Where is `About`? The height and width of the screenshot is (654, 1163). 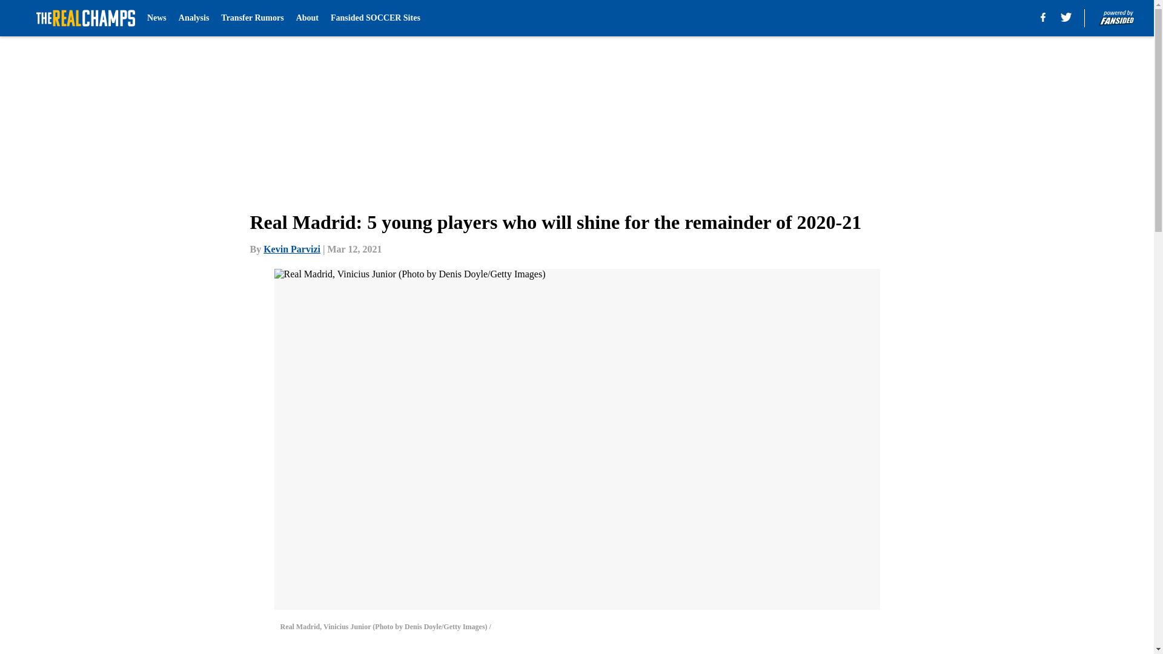
About is located at coordinates (308, 18).